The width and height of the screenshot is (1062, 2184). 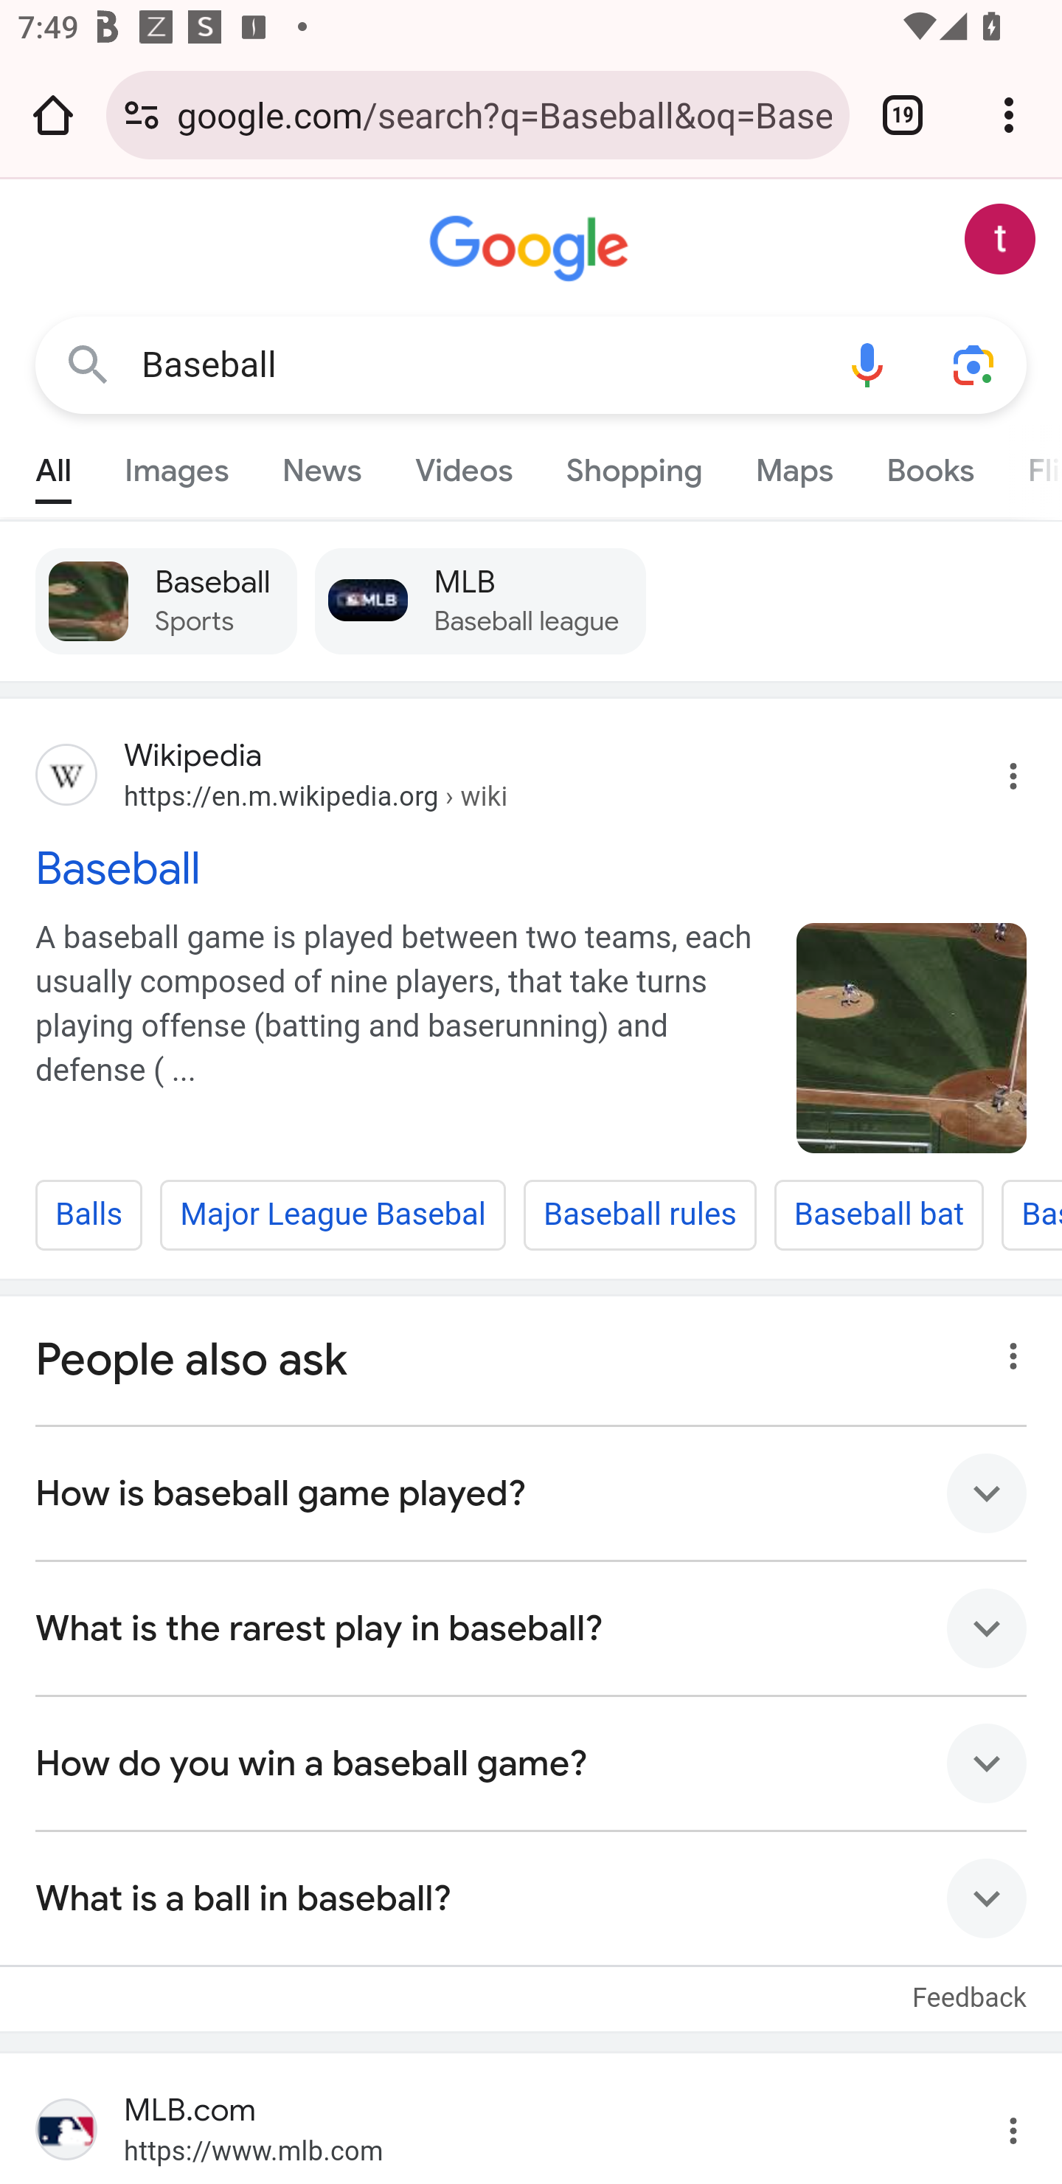 I want to click on Major League Basebal, so click(x=333, y=1214).